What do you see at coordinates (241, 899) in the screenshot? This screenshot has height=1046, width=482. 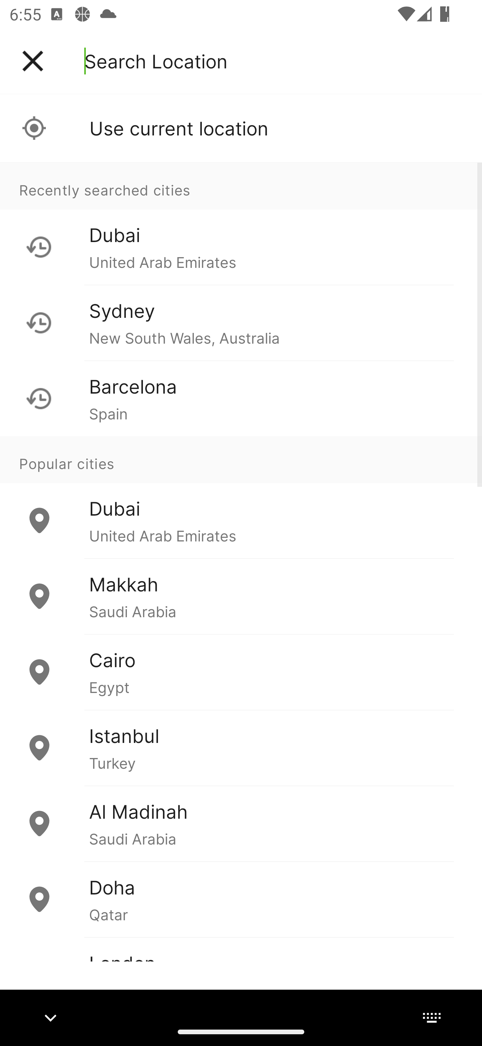 I see `Doha Qatar` at bounding box center [241, 899].